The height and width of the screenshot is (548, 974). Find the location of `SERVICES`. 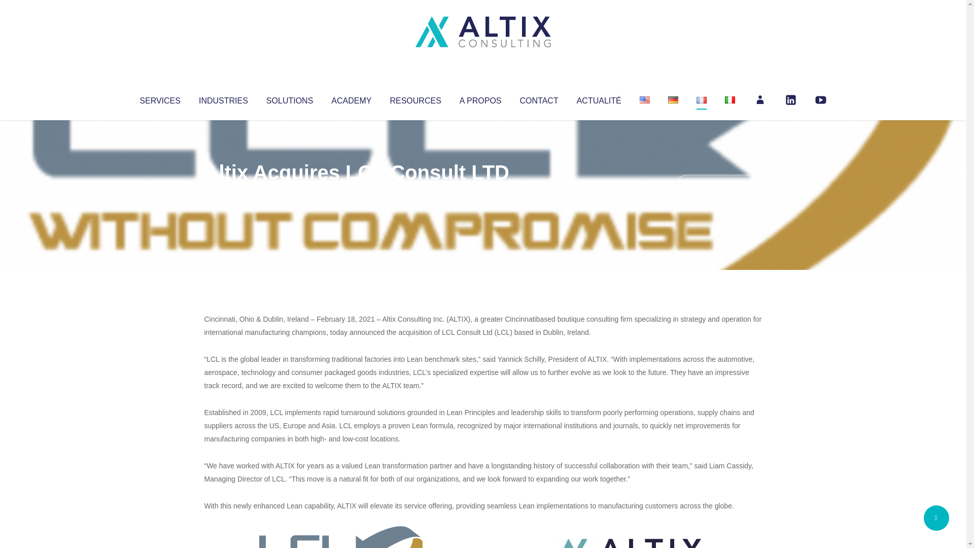

SERVICES is located at coordinates (159, 98).